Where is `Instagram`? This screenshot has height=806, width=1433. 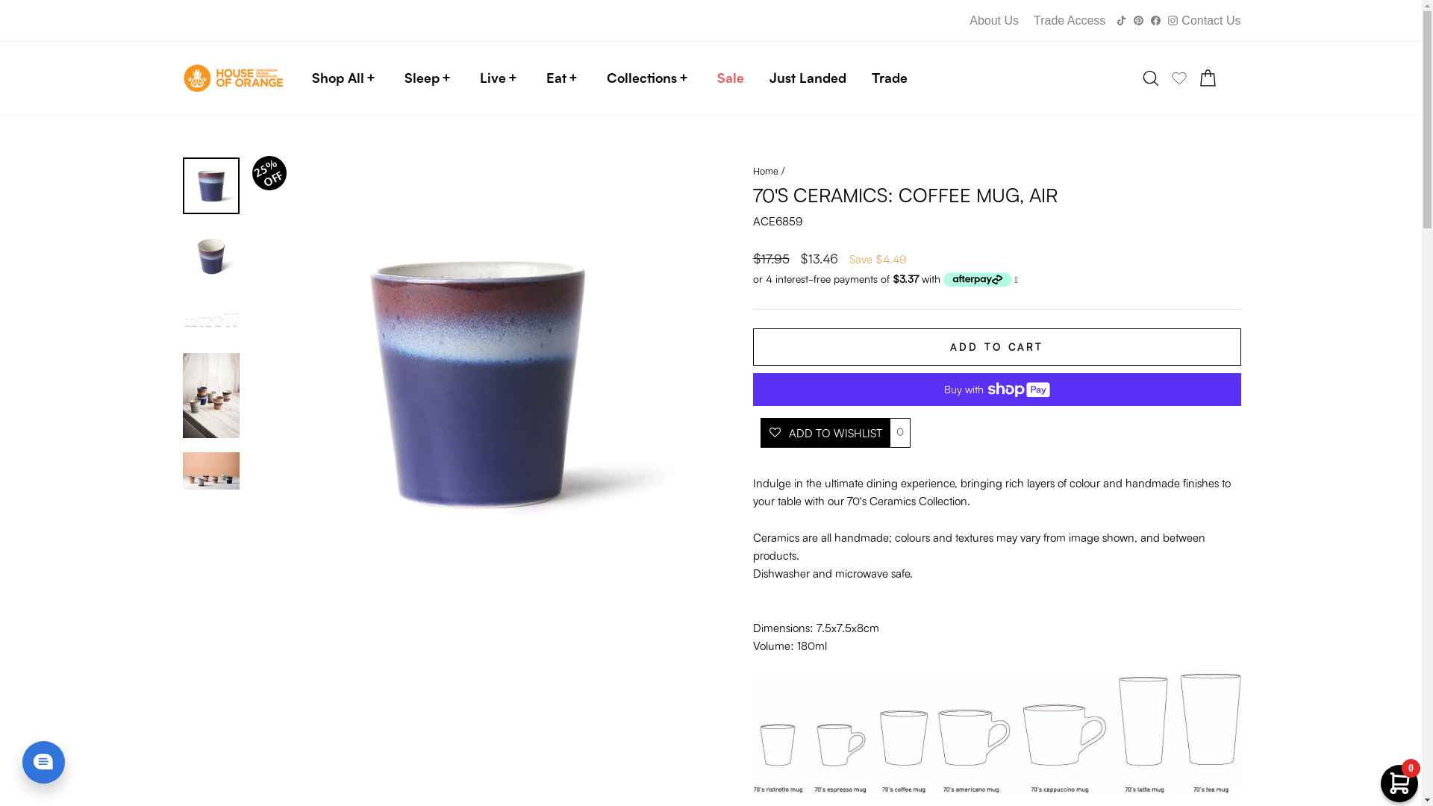 Instagram is located at coordinates (1173, 21).